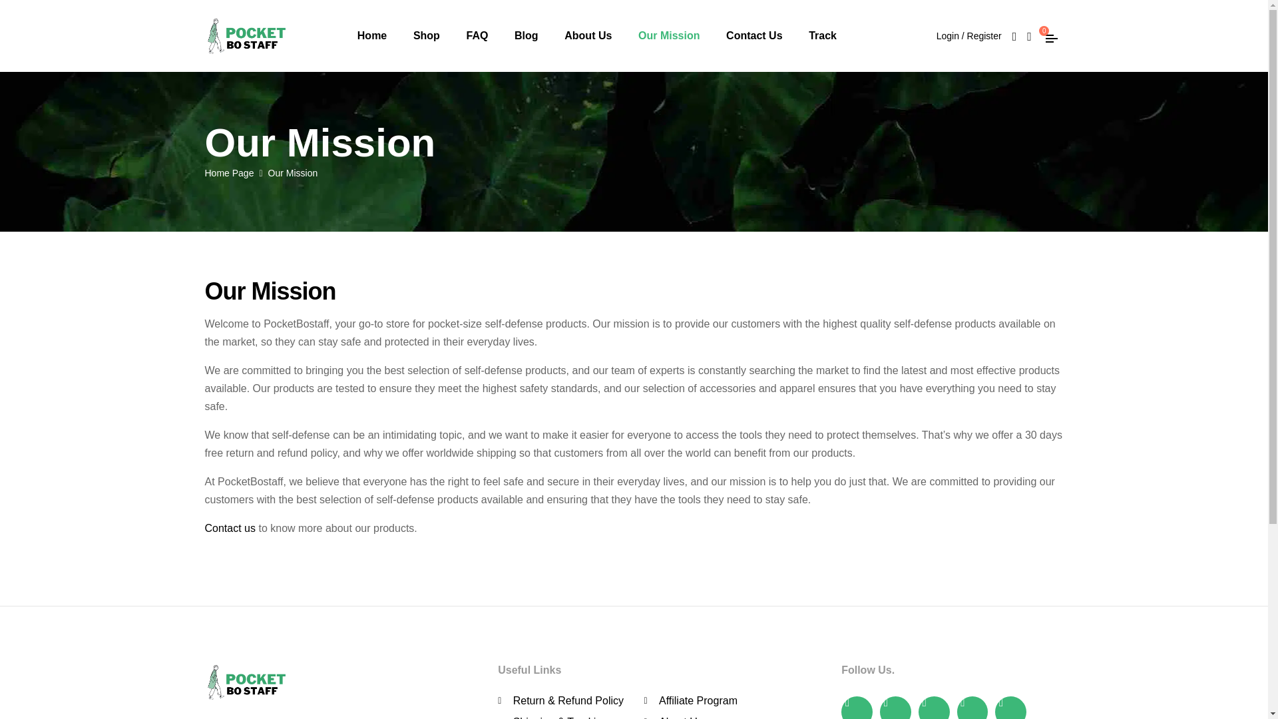 This screenshot has width=1278, height=719. Describe the element at coordinates (732, 700) in the screenshot. I see `Affiliate Program` at that location.